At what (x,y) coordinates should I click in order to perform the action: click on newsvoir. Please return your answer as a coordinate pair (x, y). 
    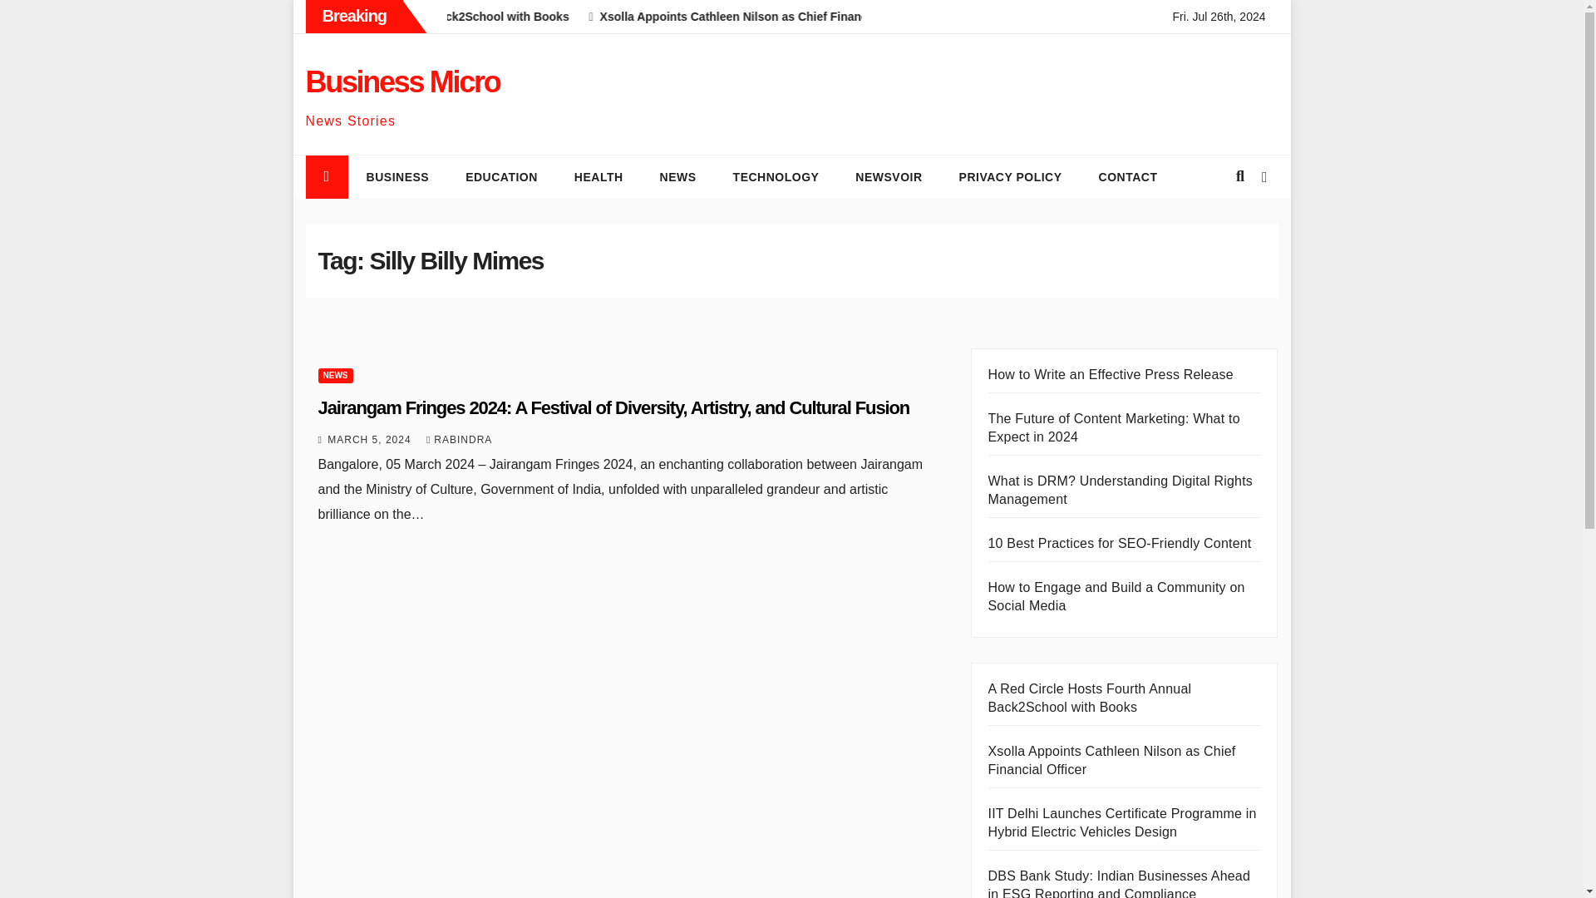
    Looking at the image, I should click on (888, 176).